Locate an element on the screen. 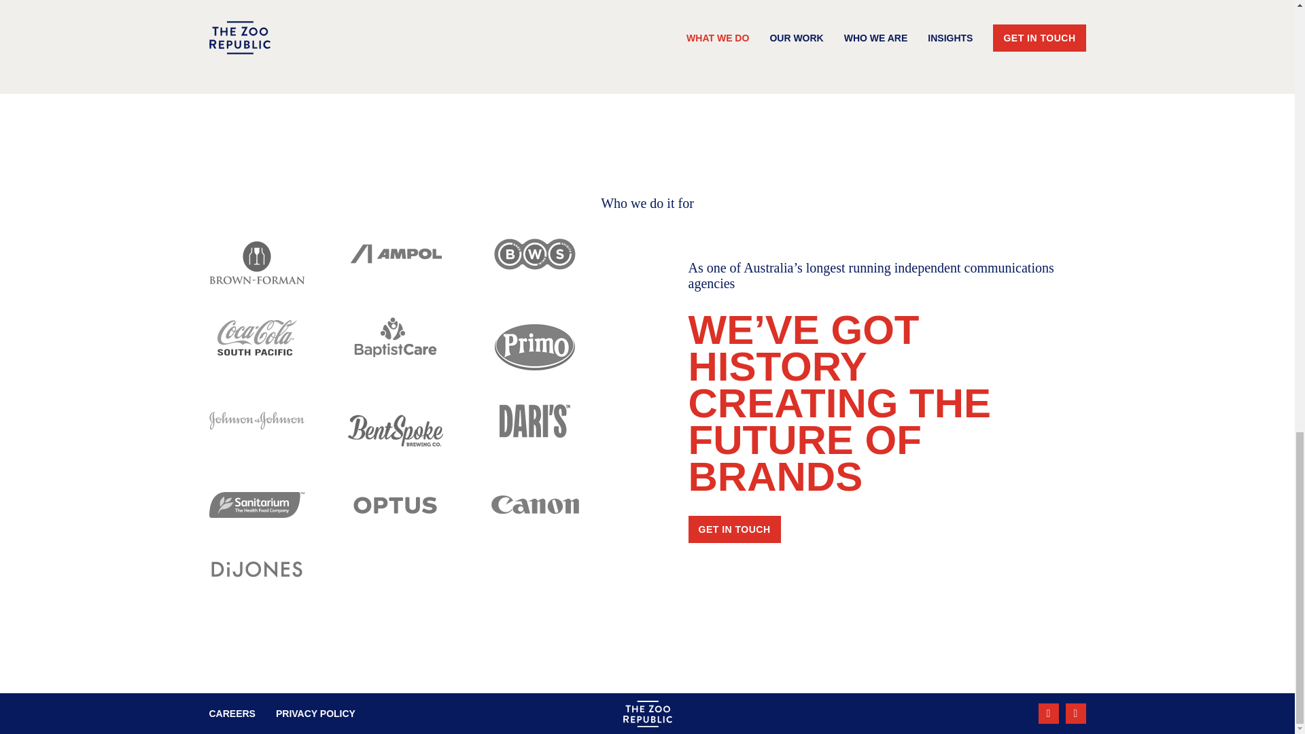 This screenshot has height=734, width=1305. CAREERS is located at coordinates (232, 714).